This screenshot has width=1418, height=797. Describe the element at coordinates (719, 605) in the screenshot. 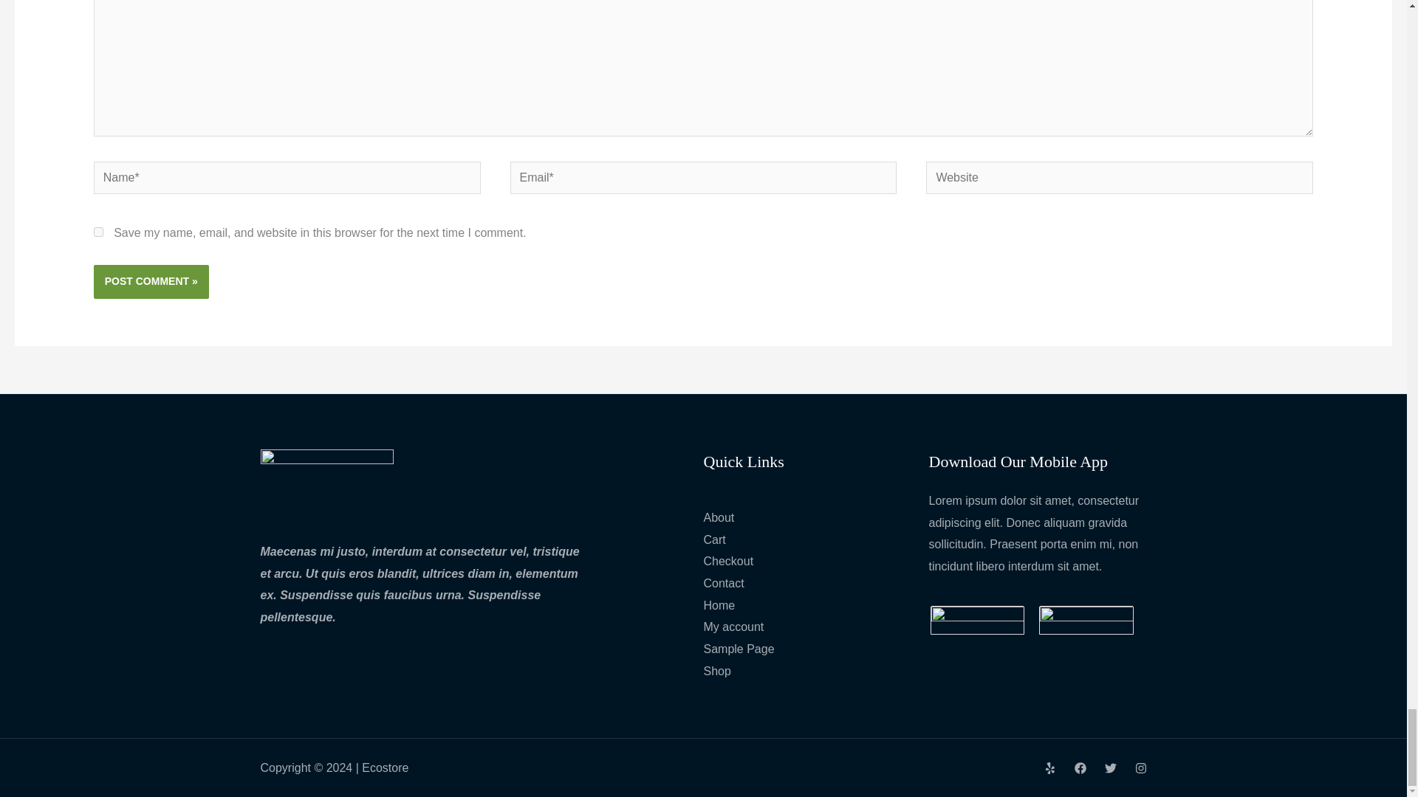

I see `Home` at that location.